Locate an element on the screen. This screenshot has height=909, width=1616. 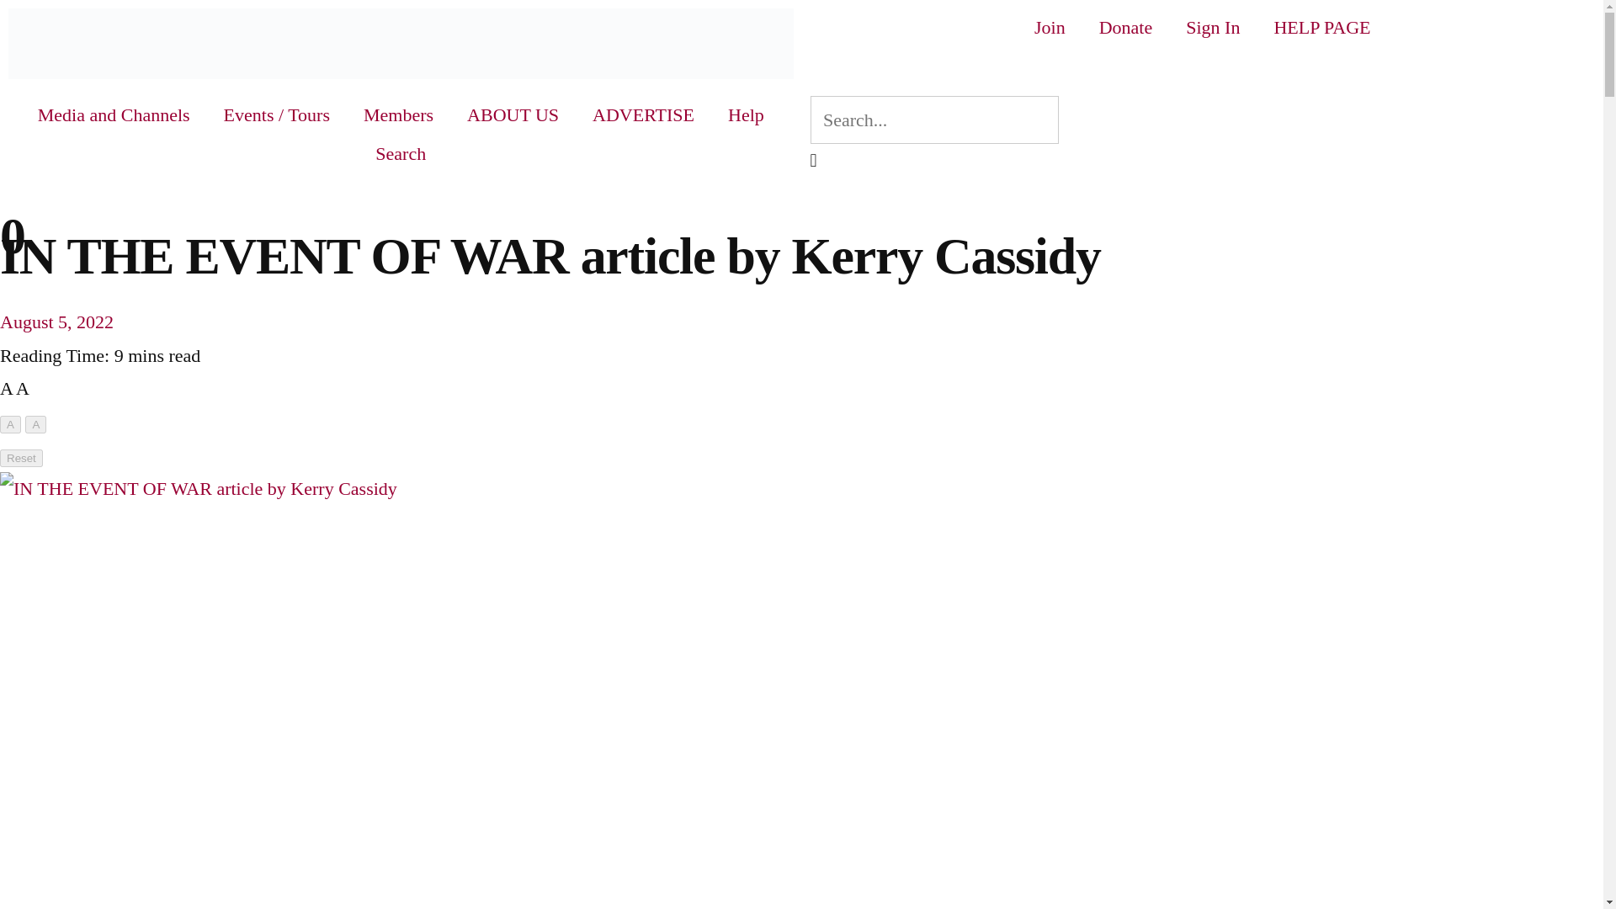
Join is located at coordinates (1050, 27).